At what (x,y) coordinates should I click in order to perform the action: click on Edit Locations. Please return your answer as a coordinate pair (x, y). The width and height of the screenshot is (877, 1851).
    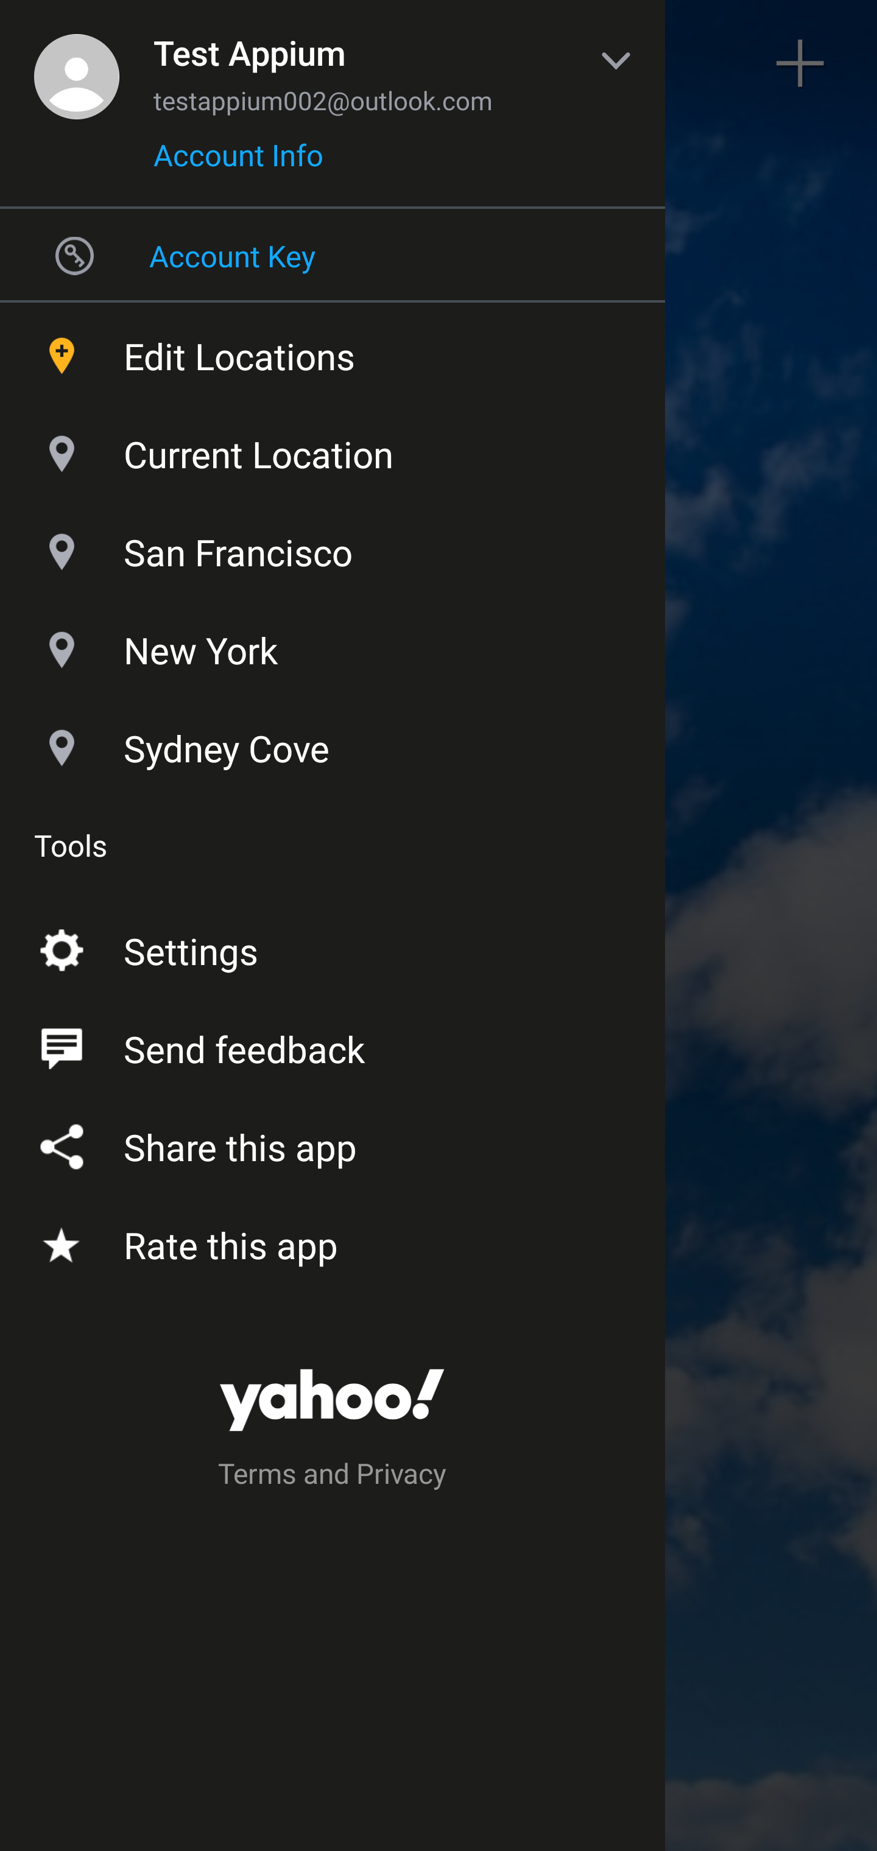
    Looking at the image, I should click on (333, 351).